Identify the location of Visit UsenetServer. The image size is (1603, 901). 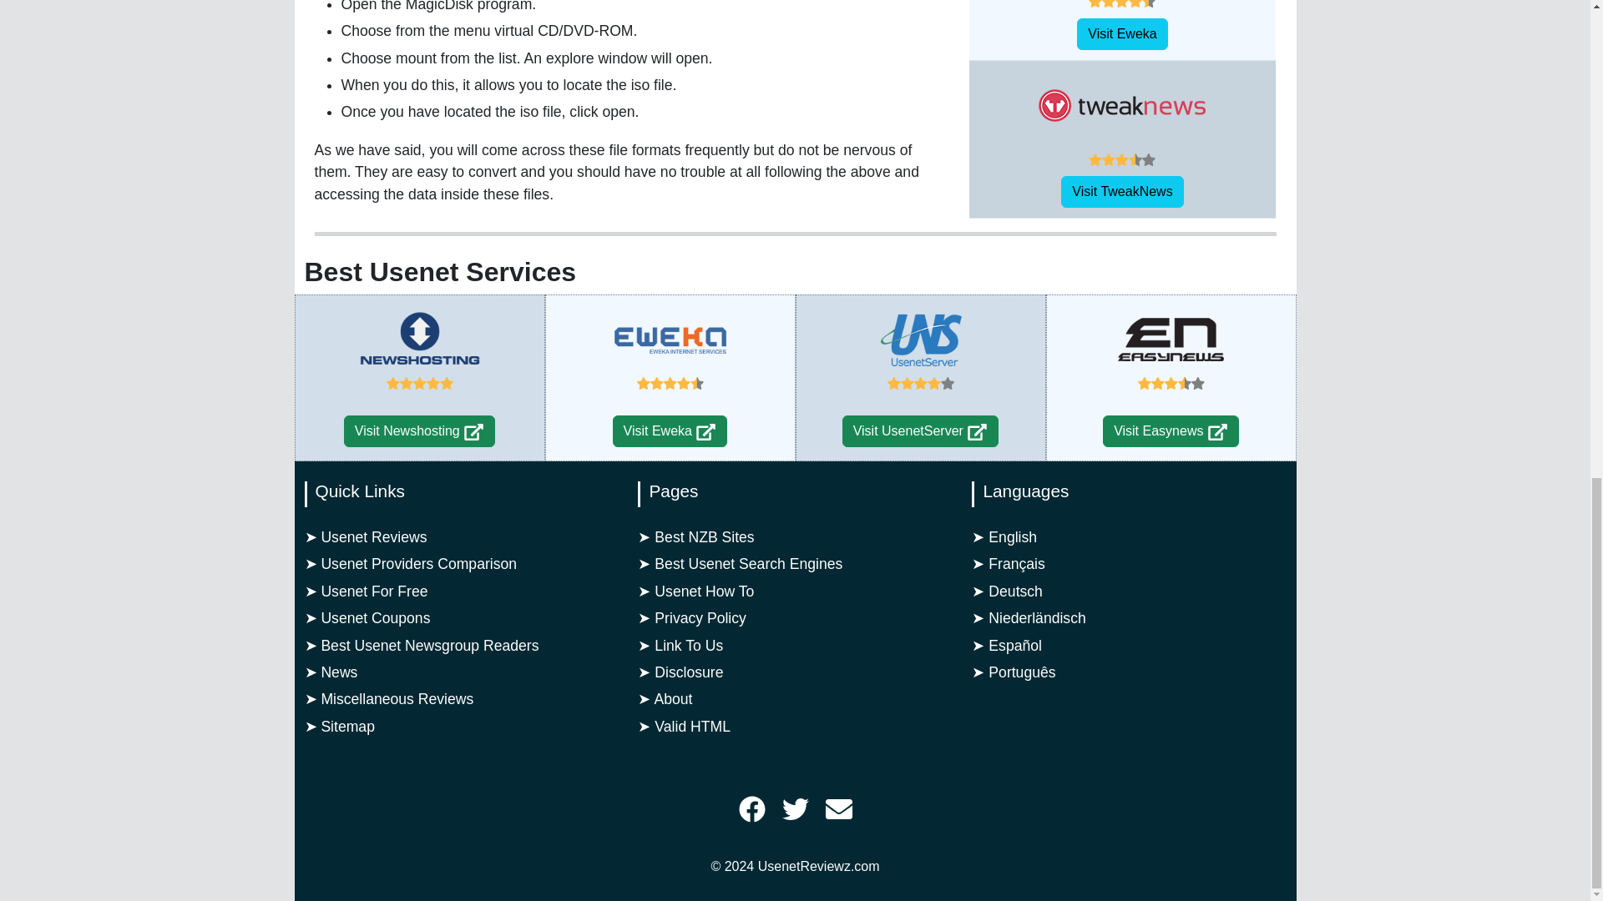
(977, 432).